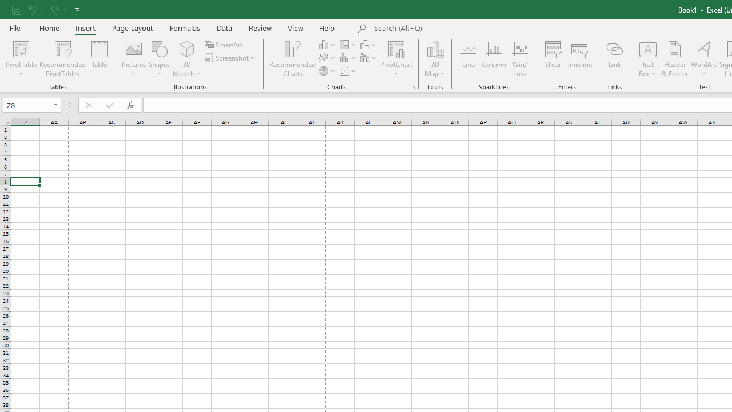 The image size is (732, 412). Describe the element at coordinates (328, 45) in the screenshot. I see `Insert Column or Bar Chart` at that location.